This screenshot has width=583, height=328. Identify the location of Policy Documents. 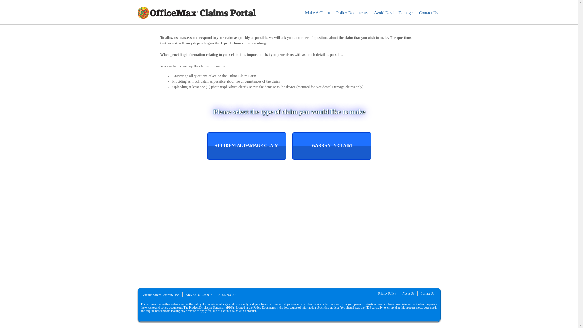
(264, 307).